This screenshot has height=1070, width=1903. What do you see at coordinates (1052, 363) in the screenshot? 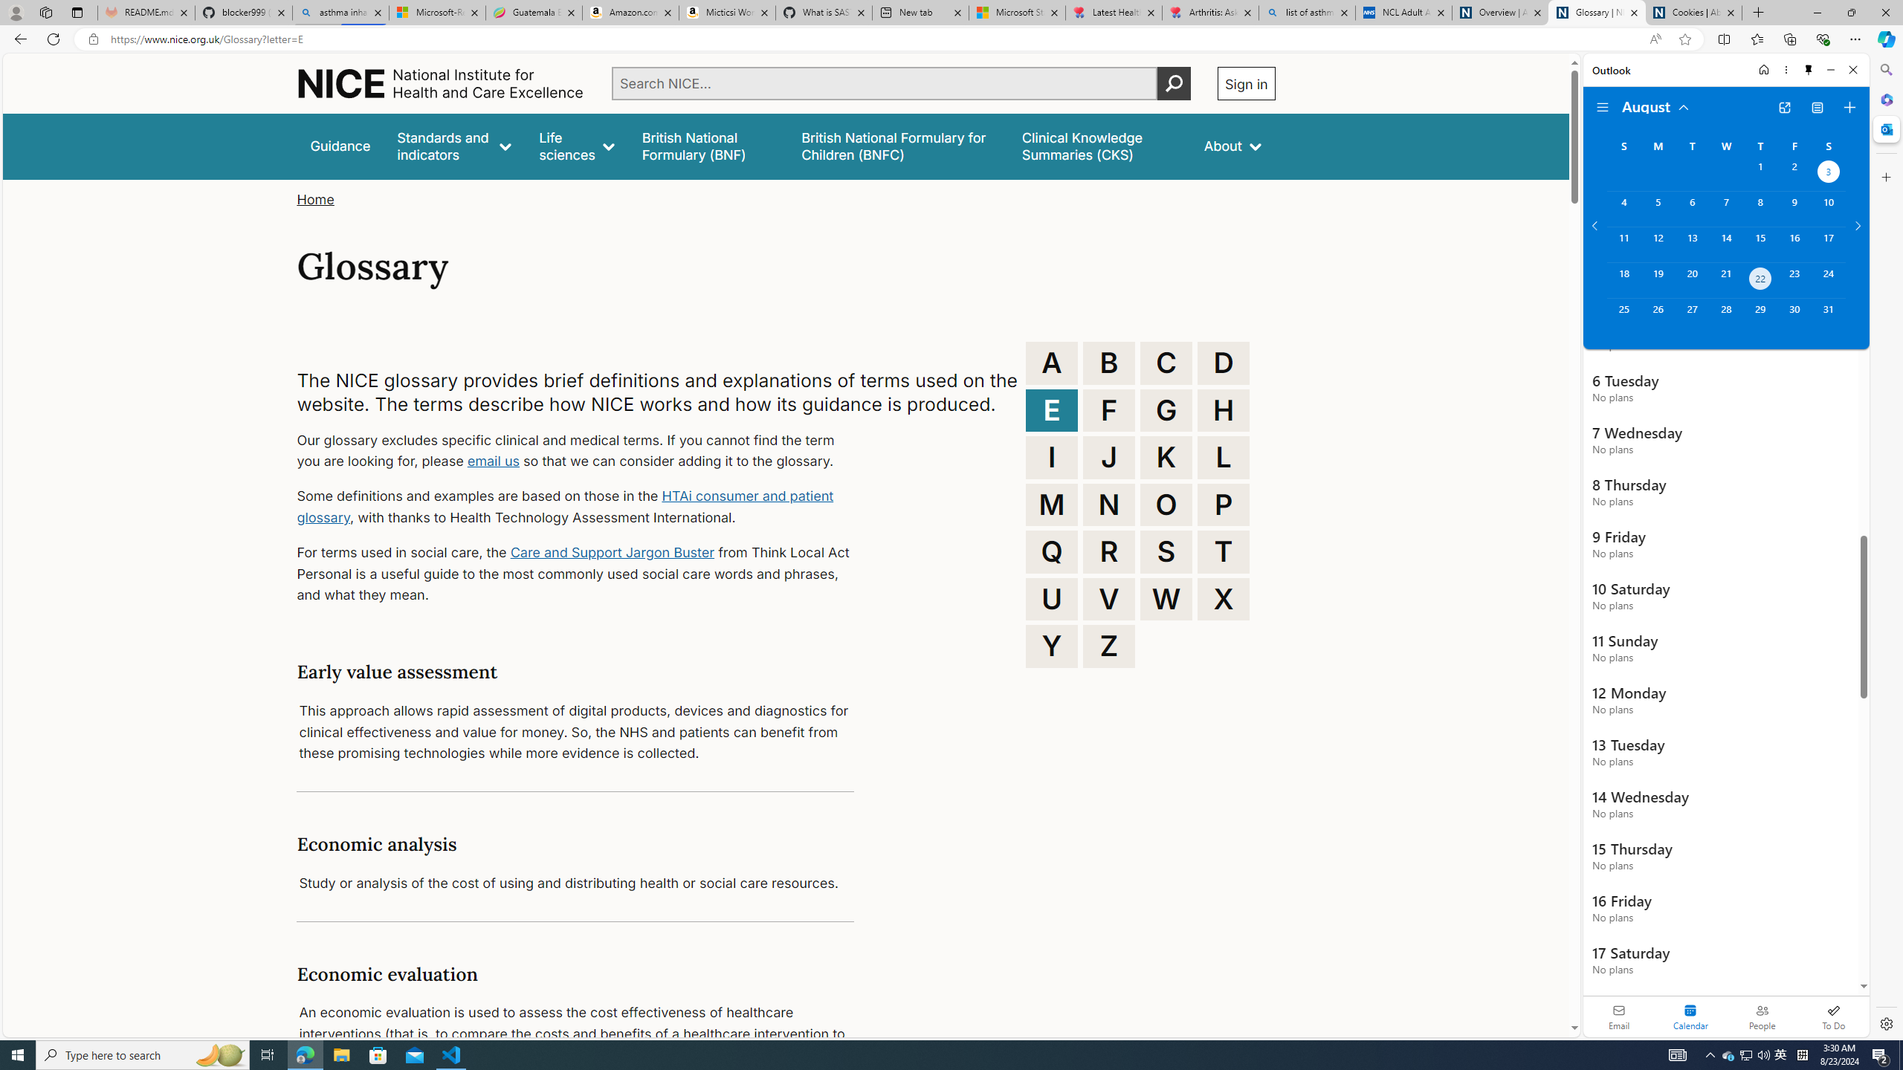
I see `A` at bounding box center [1052, 363].